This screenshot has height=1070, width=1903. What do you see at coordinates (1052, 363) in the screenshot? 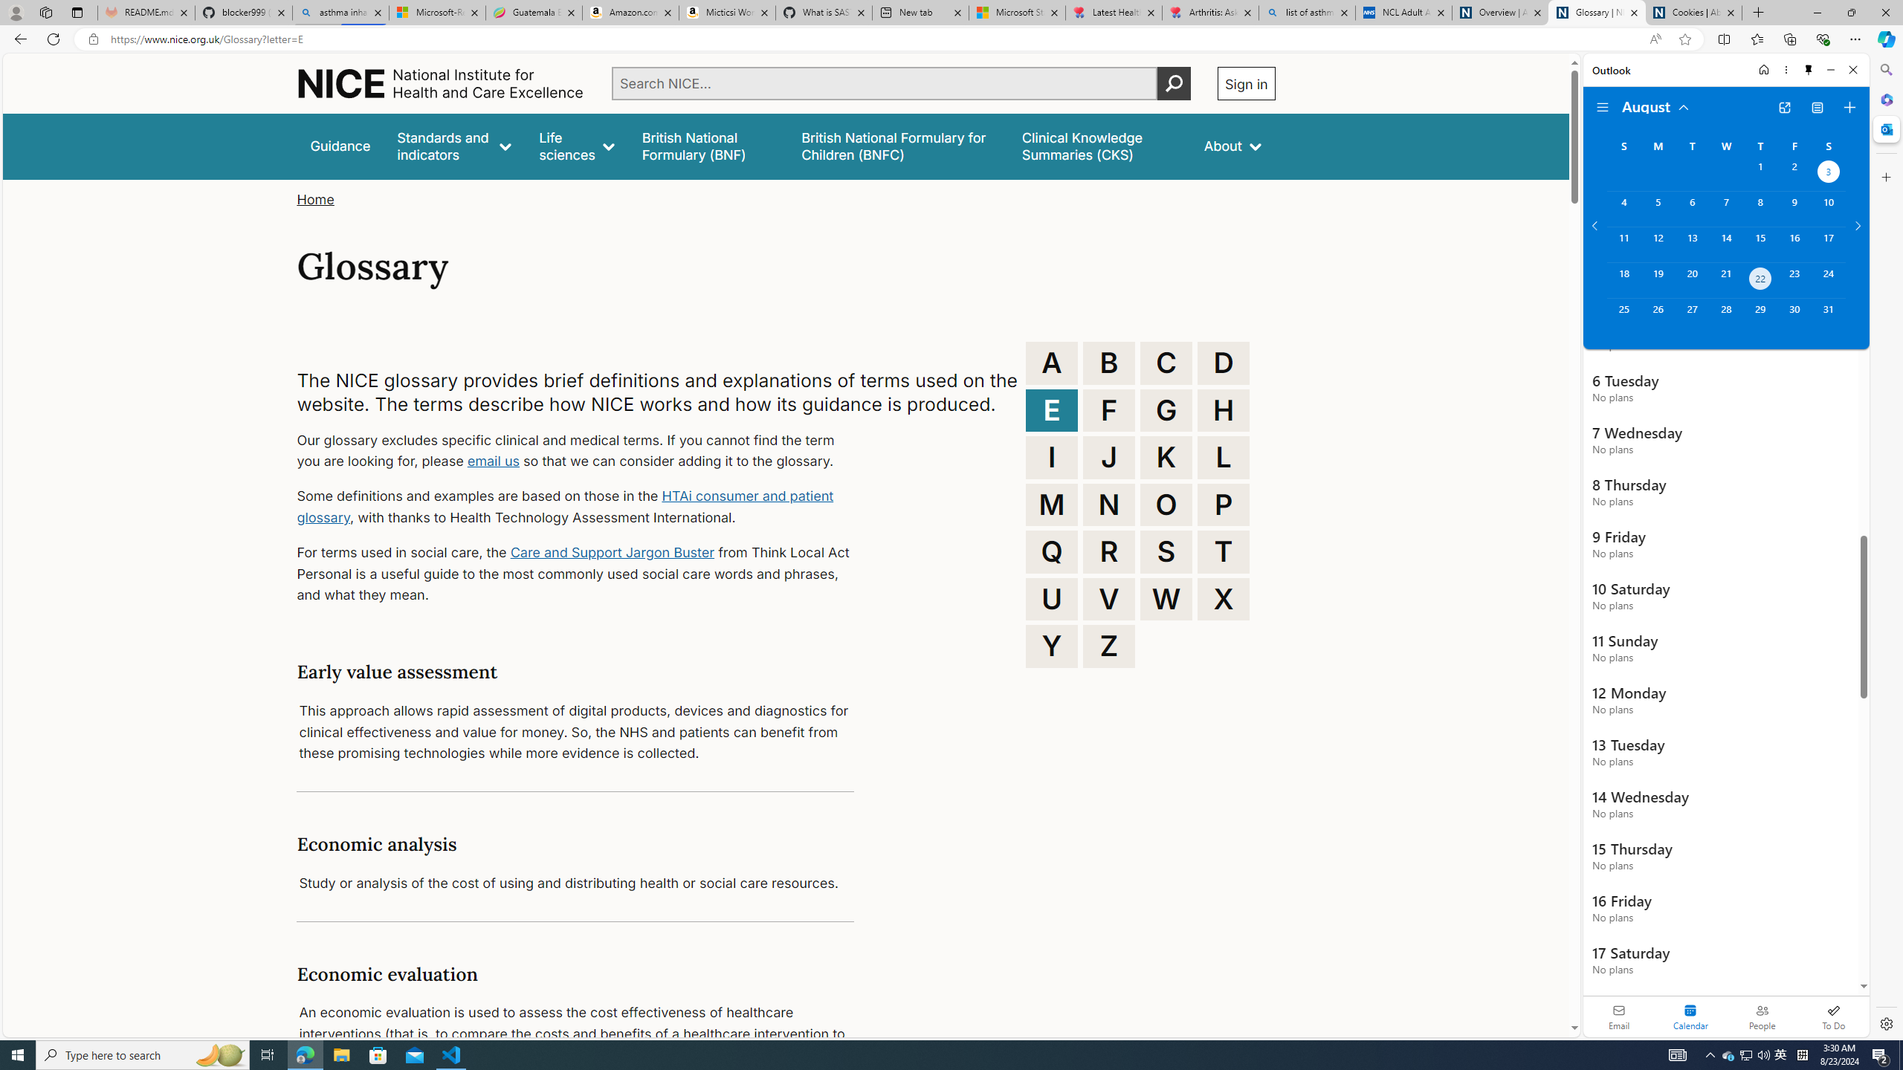
I see `A` at bounding box center [1052, 363].